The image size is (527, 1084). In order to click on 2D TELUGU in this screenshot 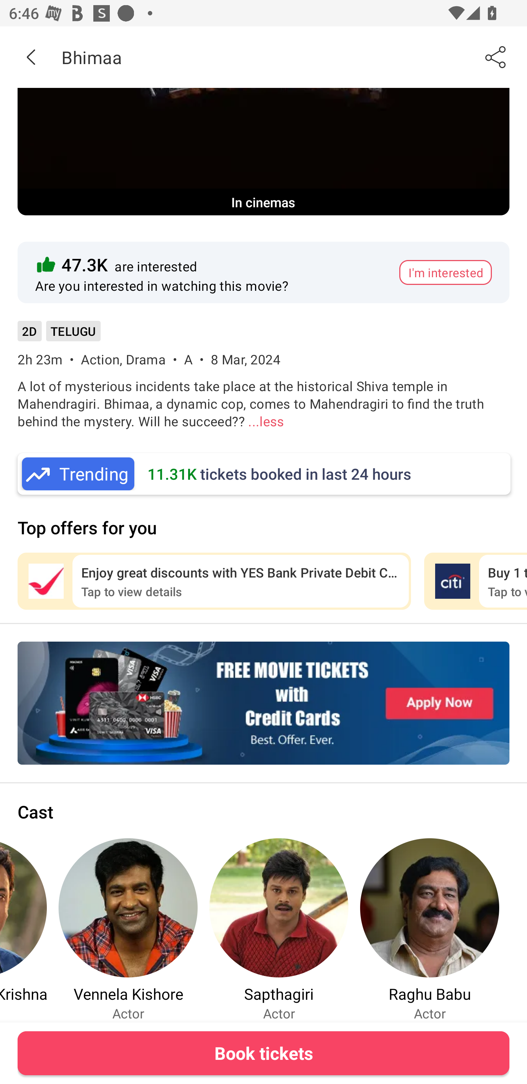, I will do `click(59, 335)`.